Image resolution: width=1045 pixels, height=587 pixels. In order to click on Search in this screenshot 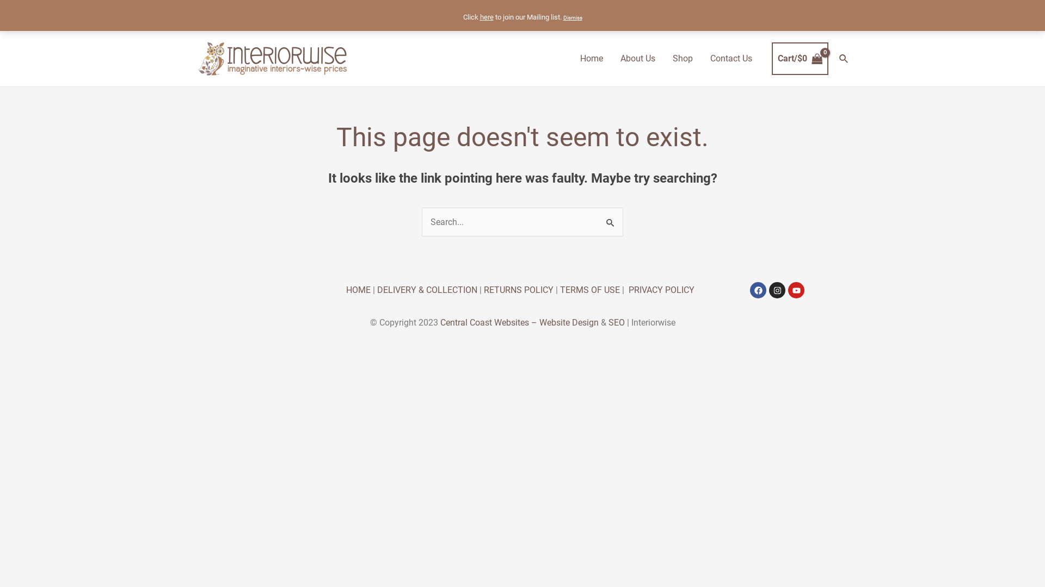, I will do `click(611, 219)`.